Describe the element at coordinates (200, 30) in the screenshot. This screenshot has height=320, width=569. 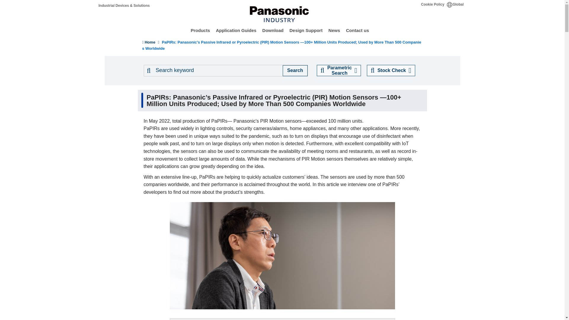
I see `Products` at that location.